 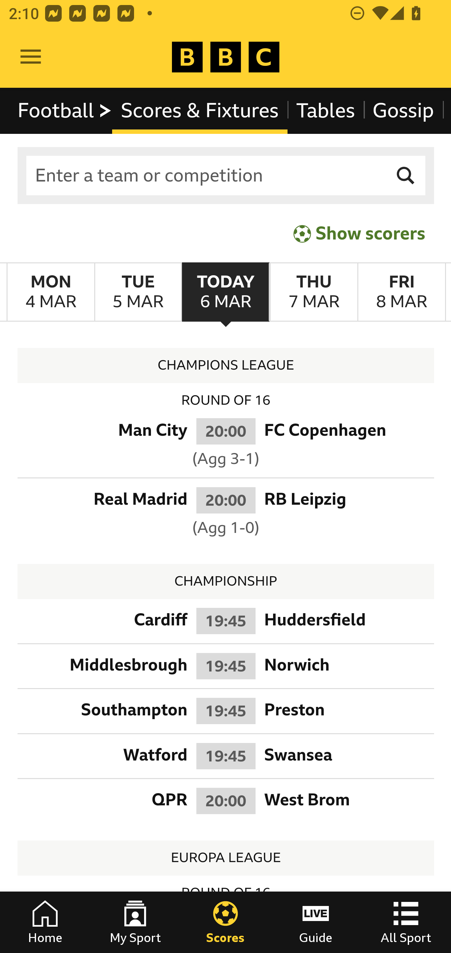 I want to click on MondayMarch 4th Monday March 4th, so click(x=51, y=292).